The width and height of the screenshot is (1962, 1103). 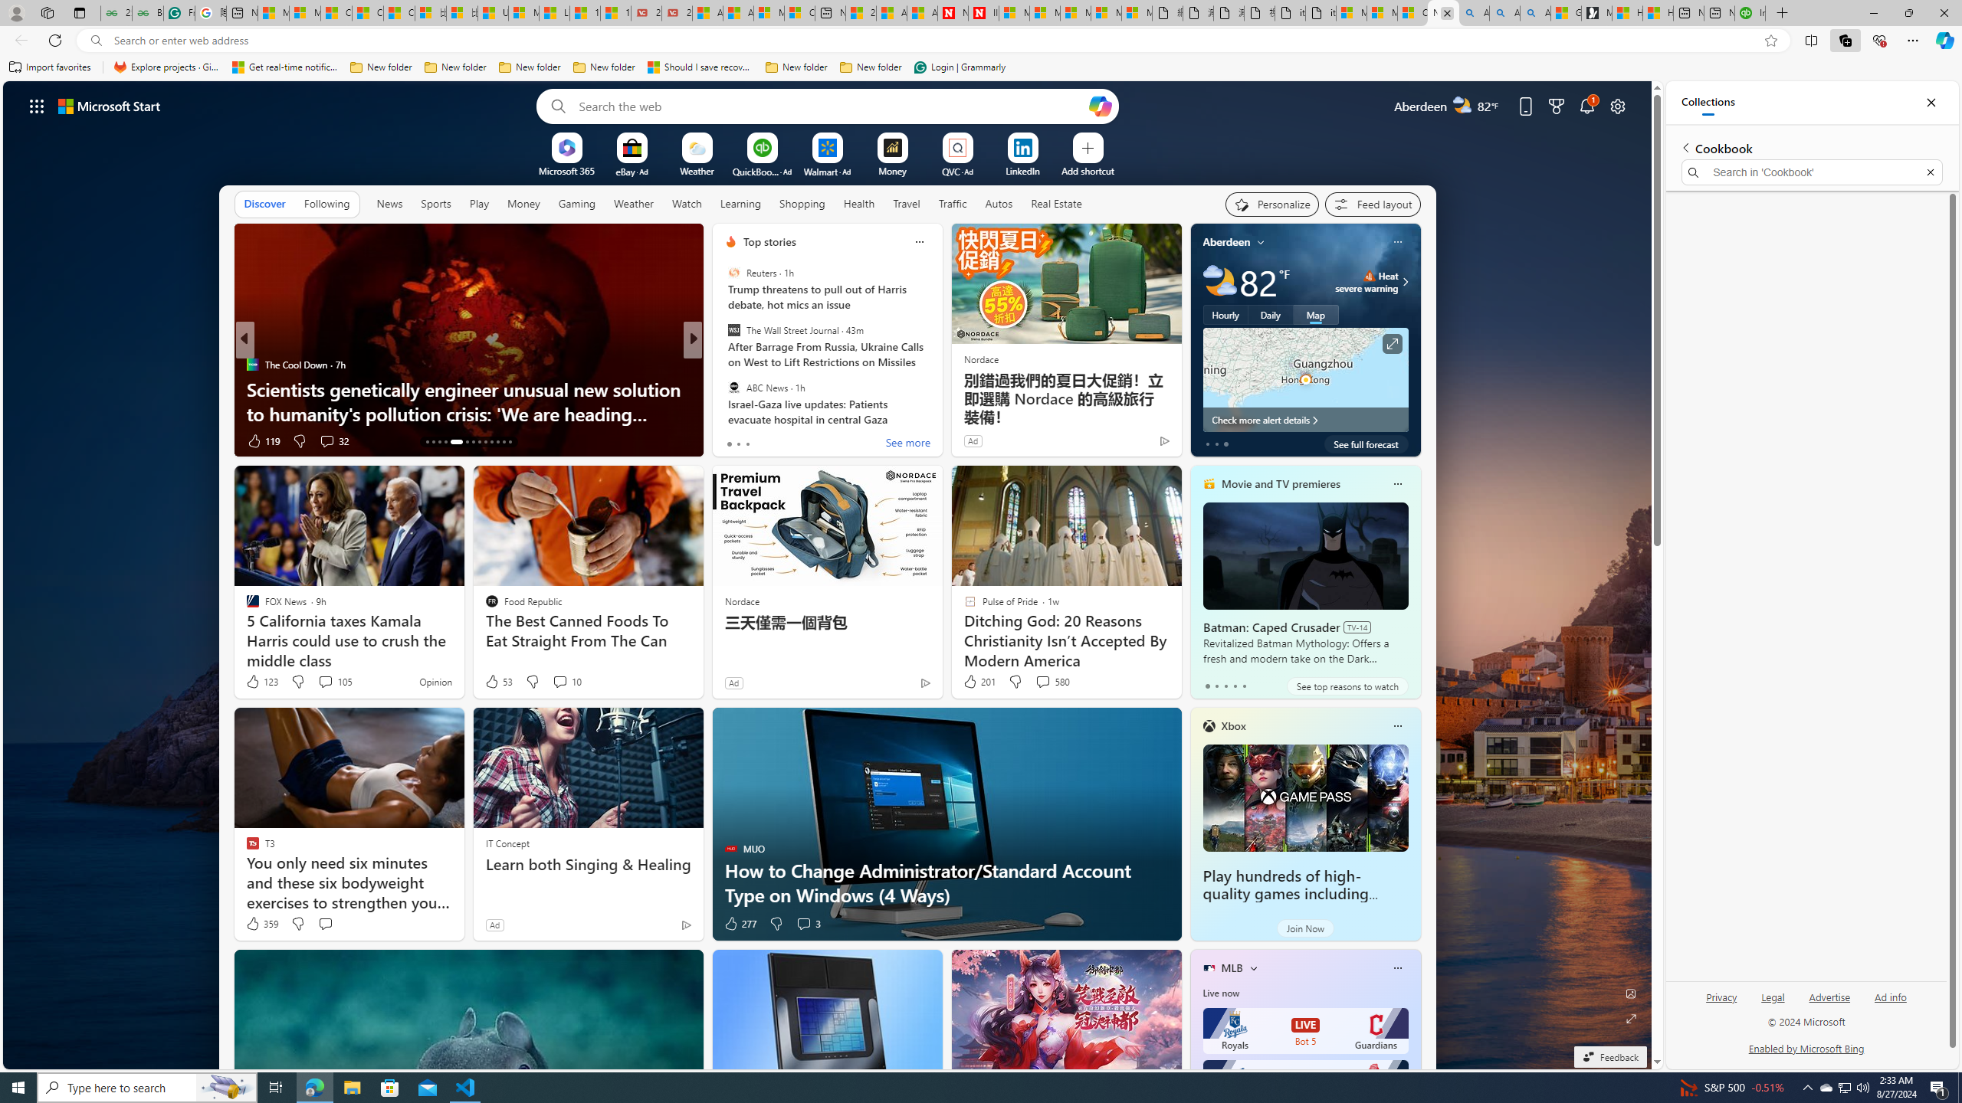 I want to click on View comments 105 Comment, so click(x=336, y=682).